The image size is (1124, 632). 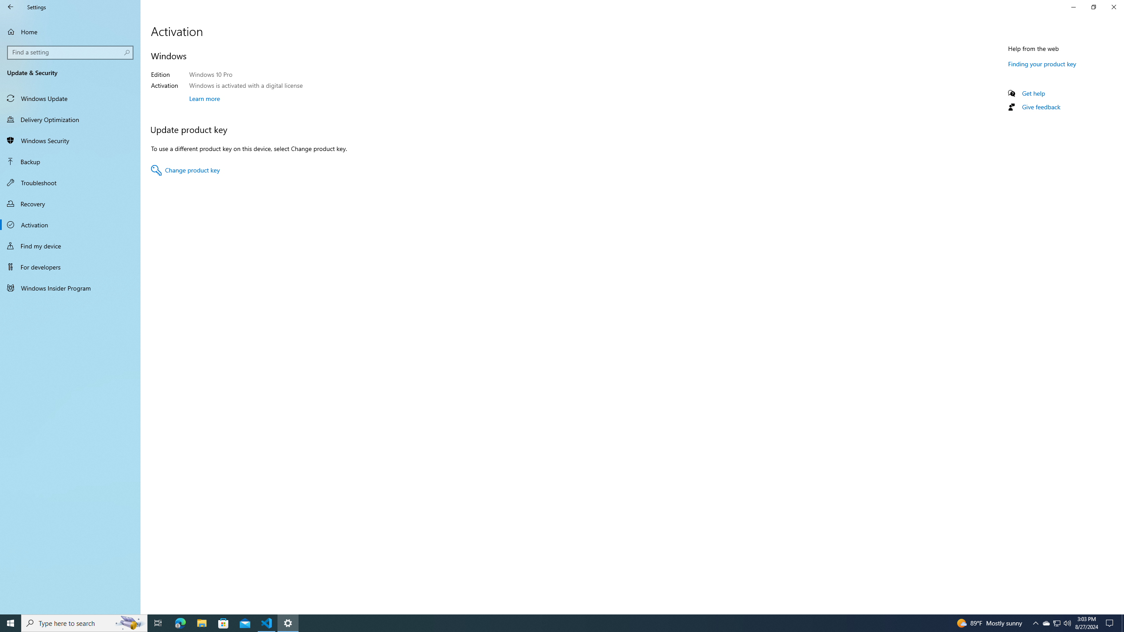 I want to click on Q2790: 100%, so click(x=1067, y=623).